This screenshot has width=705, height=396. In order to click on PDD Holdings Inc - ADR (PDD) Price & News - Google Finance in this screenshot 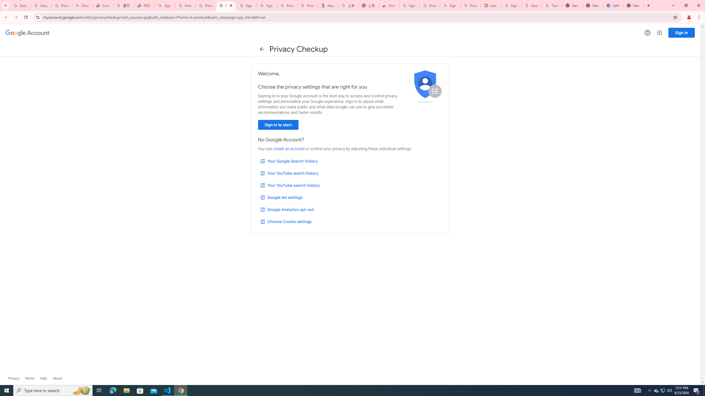, I will do `click(144, 5)`.